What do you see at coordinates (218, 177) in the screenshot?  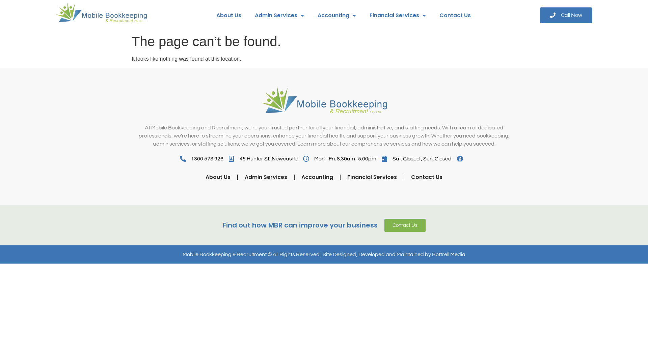 I see `About Us` at bounding box center [218, 177].